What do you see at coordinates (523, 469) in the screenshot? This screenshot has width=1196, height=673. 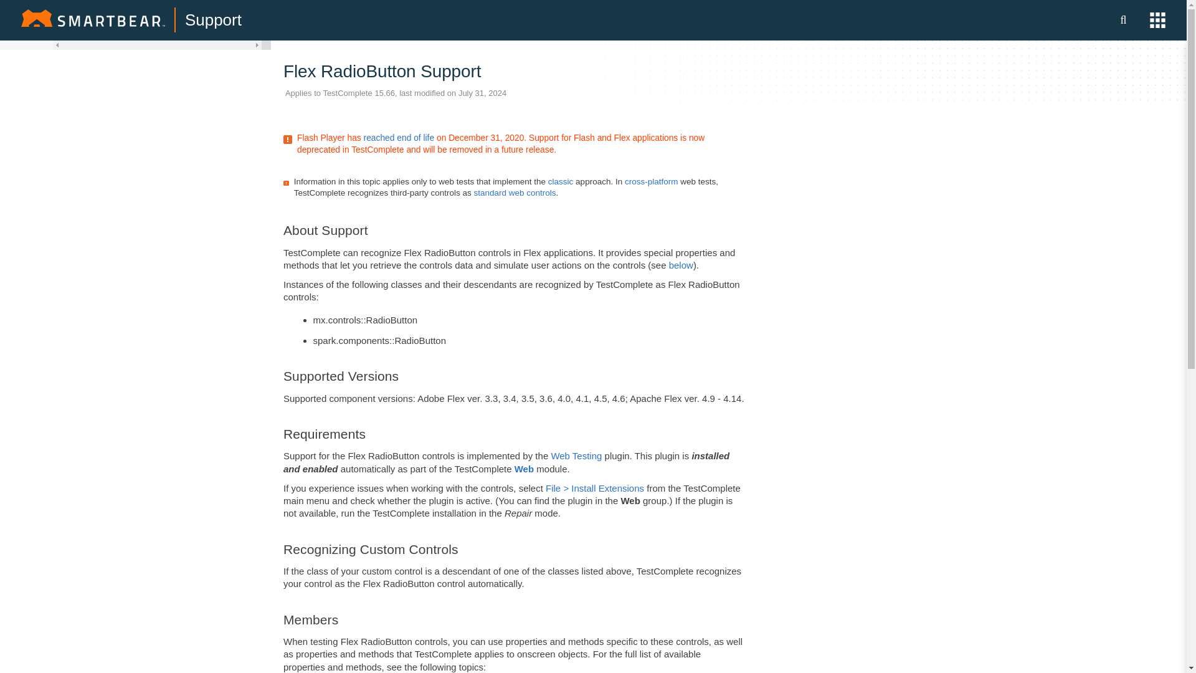 I see `Web` at bounding box center [523, 469].